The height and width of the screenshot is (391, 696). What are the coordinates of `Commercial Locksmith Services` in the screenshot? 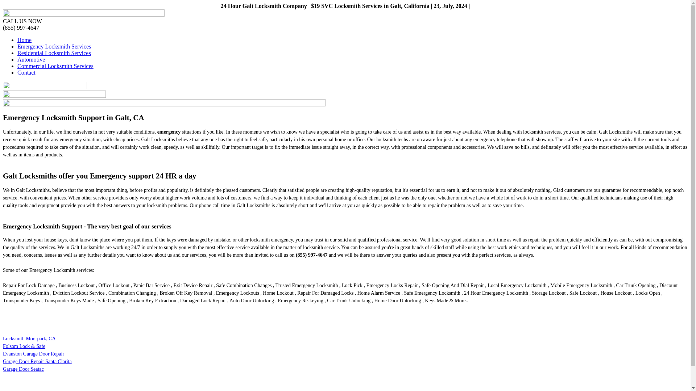 It's located at (55, 66).